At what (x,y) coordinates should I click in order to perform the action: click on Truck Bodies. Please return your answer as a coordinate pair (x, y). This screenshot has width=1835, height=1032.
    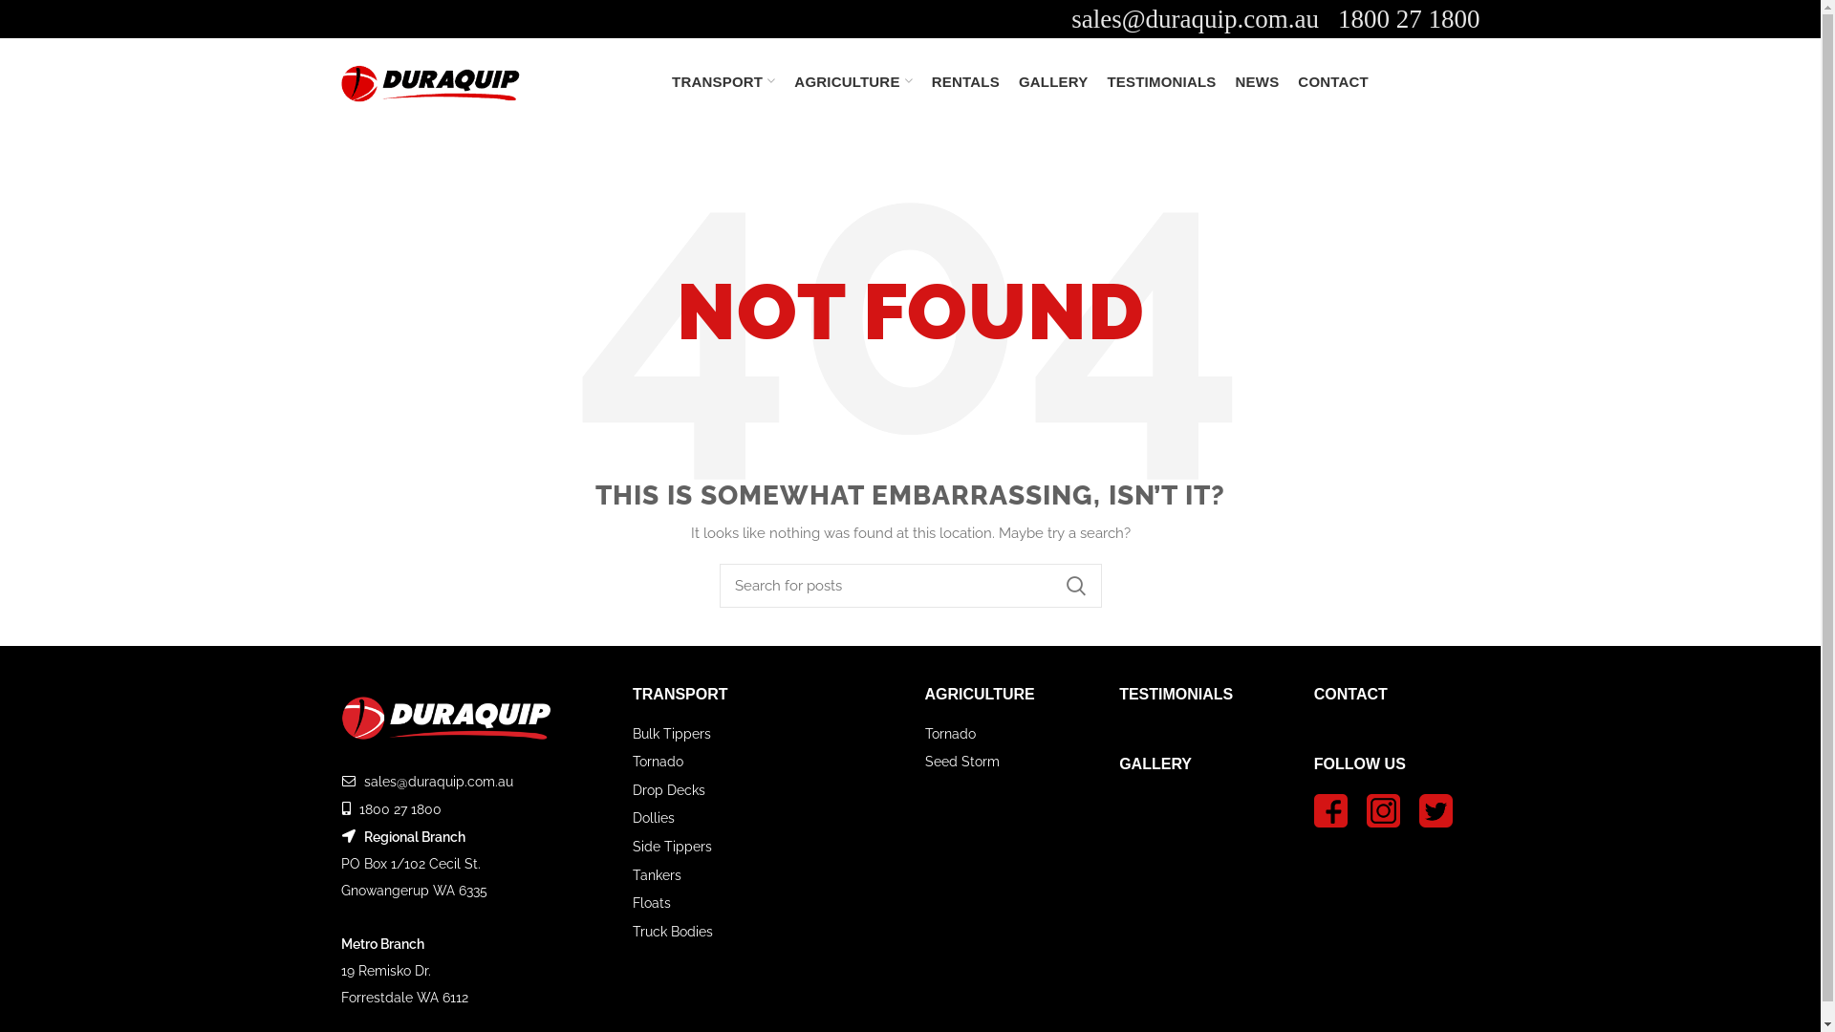
    Looking at the image, I should click on (673, 932).